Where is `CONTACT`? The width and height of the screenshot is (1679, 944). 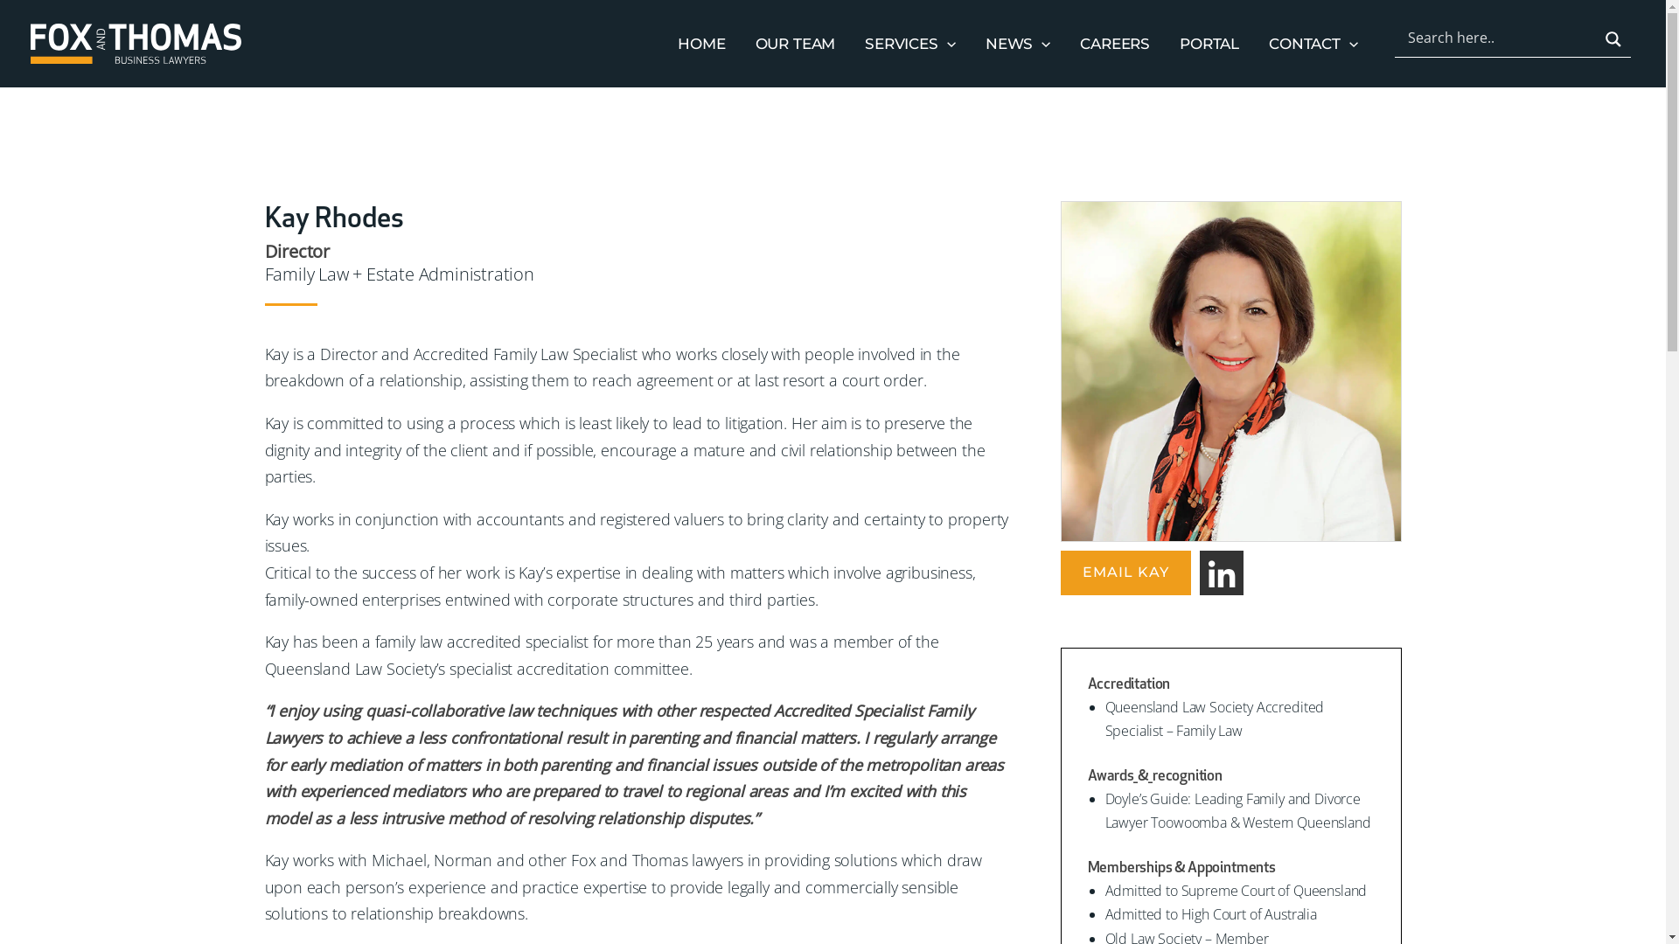
CONTACT is located at coordinates (1313, 44).